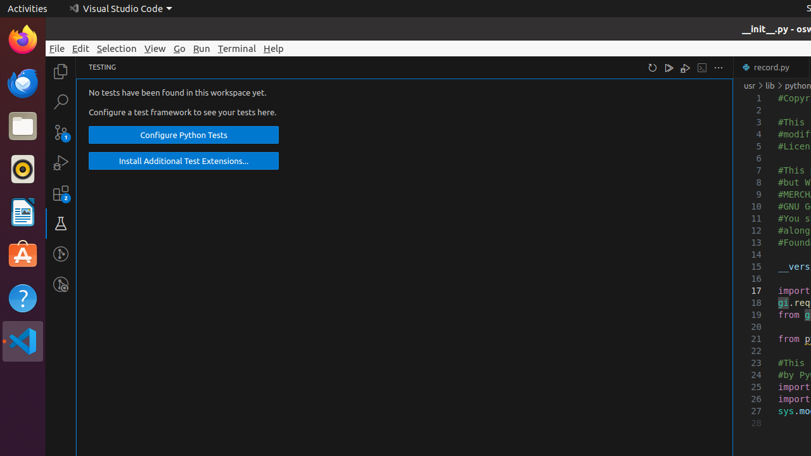 Image resolution: width=811 pixels, height=456 pixels. I want to click on View, so click(155, 48).